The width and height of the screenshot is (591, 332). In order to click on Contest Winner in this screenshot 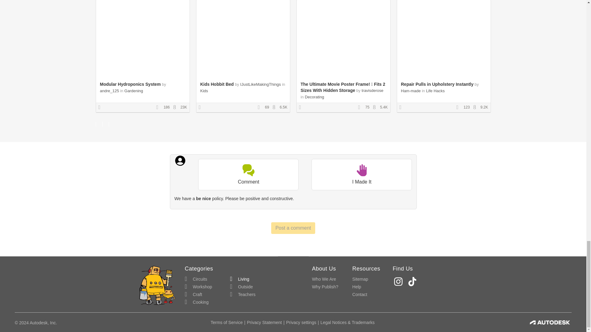, I will do `click(402, 108)`.